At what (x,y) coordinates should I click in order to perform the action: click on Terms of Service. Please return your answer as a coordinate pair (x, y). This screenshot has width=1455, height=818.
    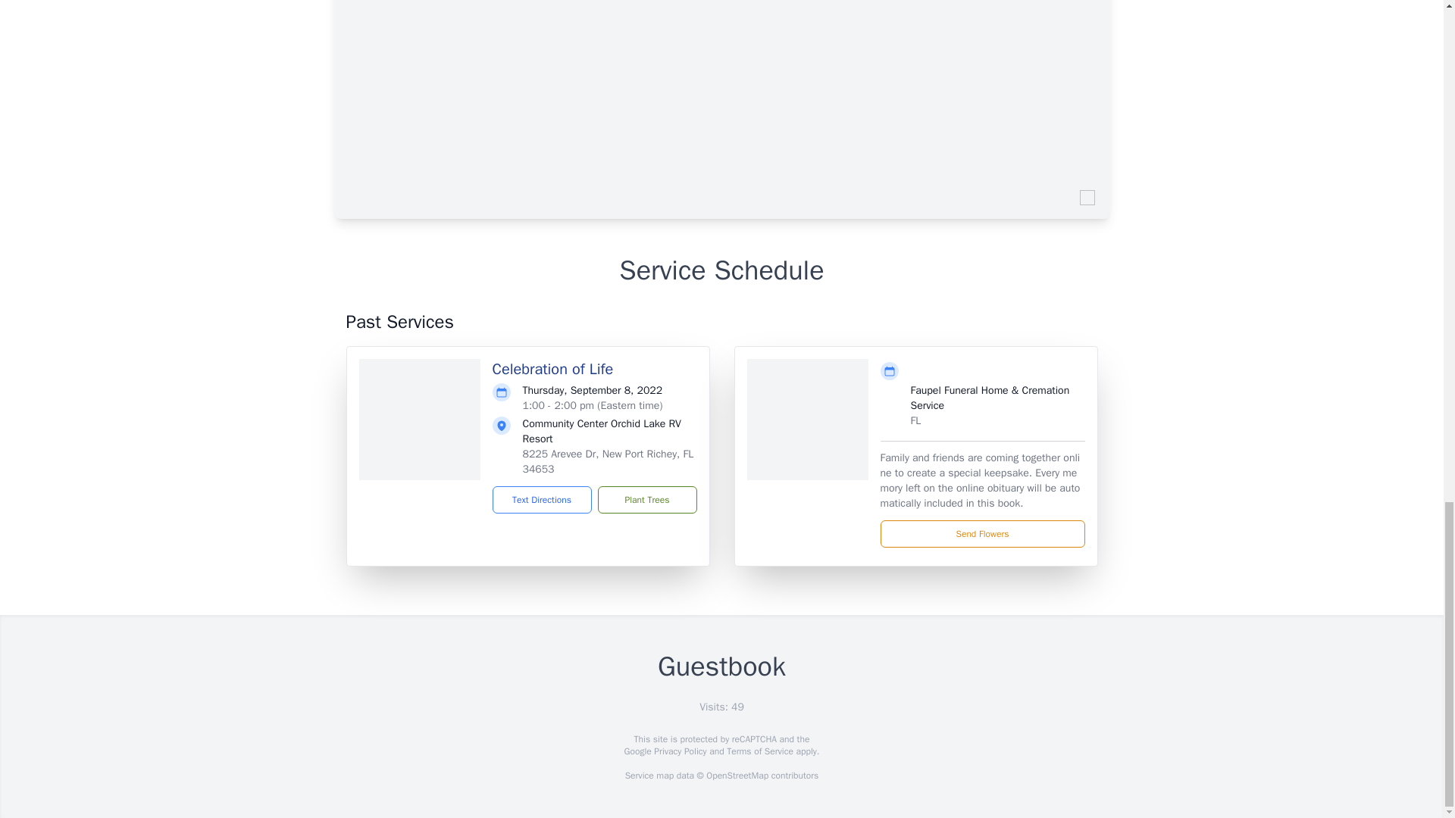
    Looking at the image, I should click on (759, 751).